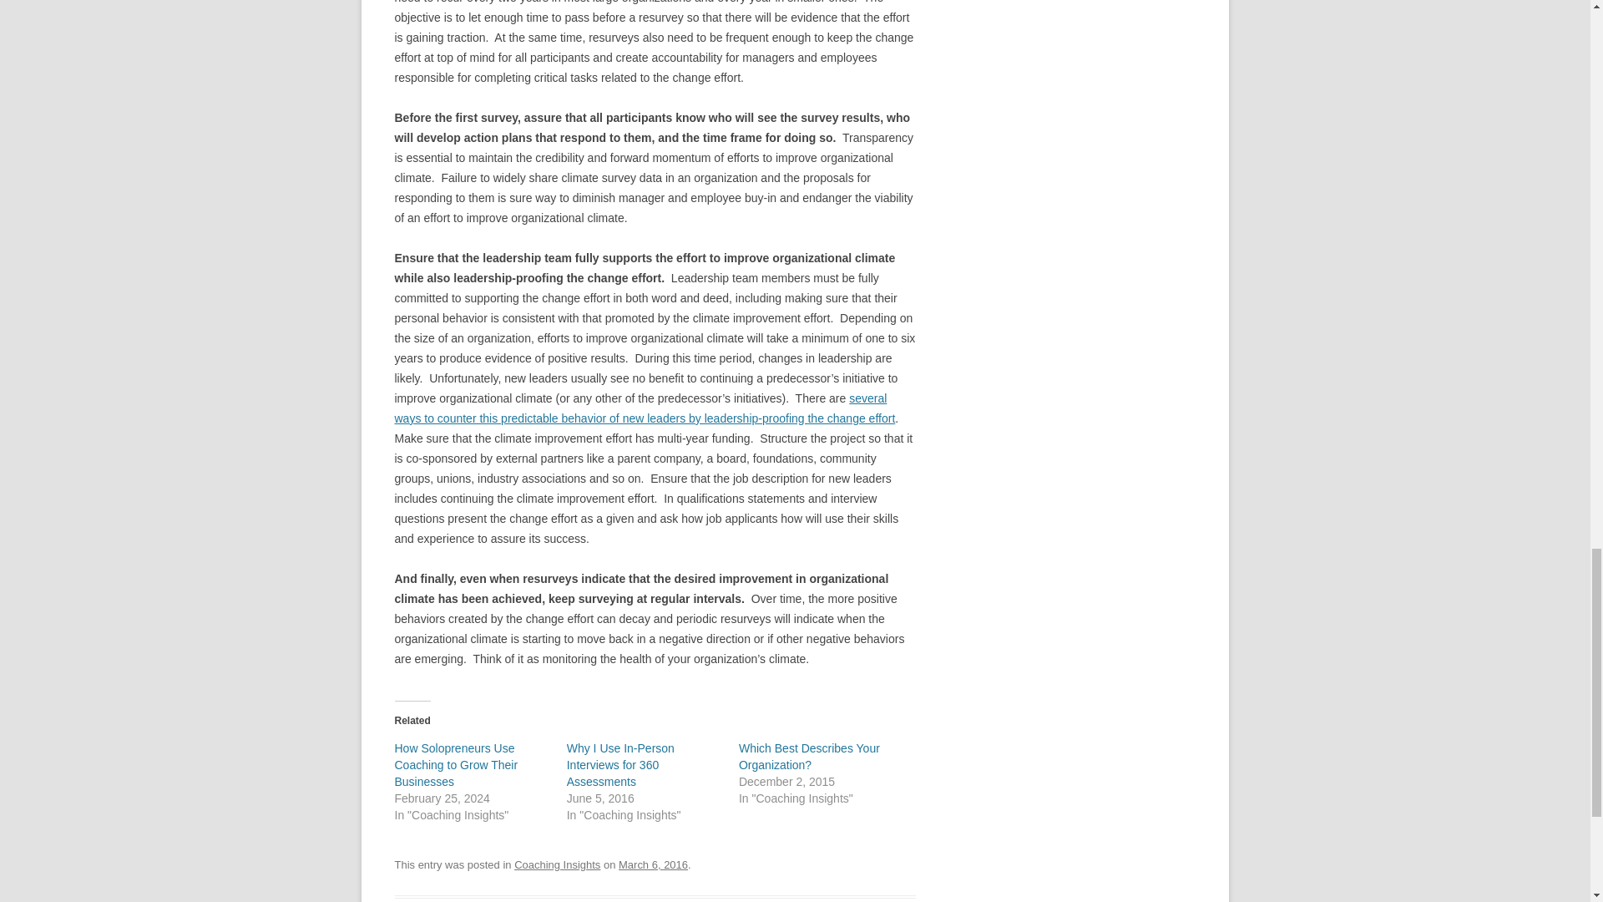 The image size is (1603, 902). Describe the element at coordinates (621, 764) in the screenshot. I see `Why I Use In-Person Interviews for 360 Assessments` at that location.